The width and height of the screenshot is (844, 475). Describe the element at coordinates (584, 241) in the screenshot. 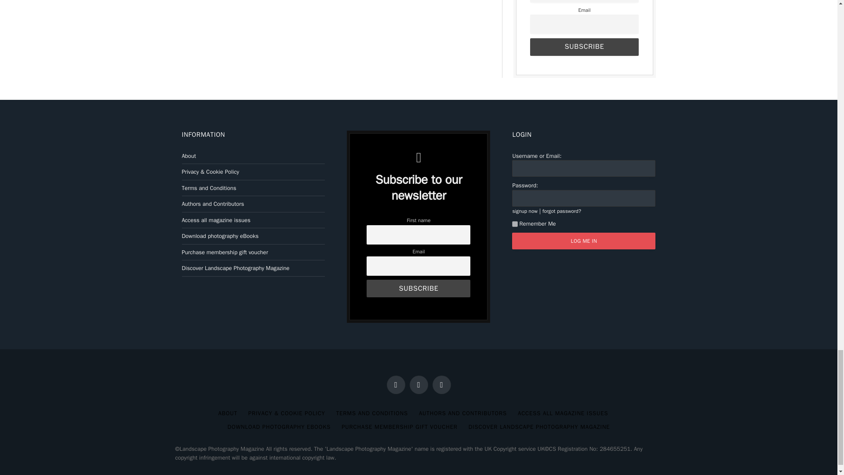

I see `Log Me In` at that location.